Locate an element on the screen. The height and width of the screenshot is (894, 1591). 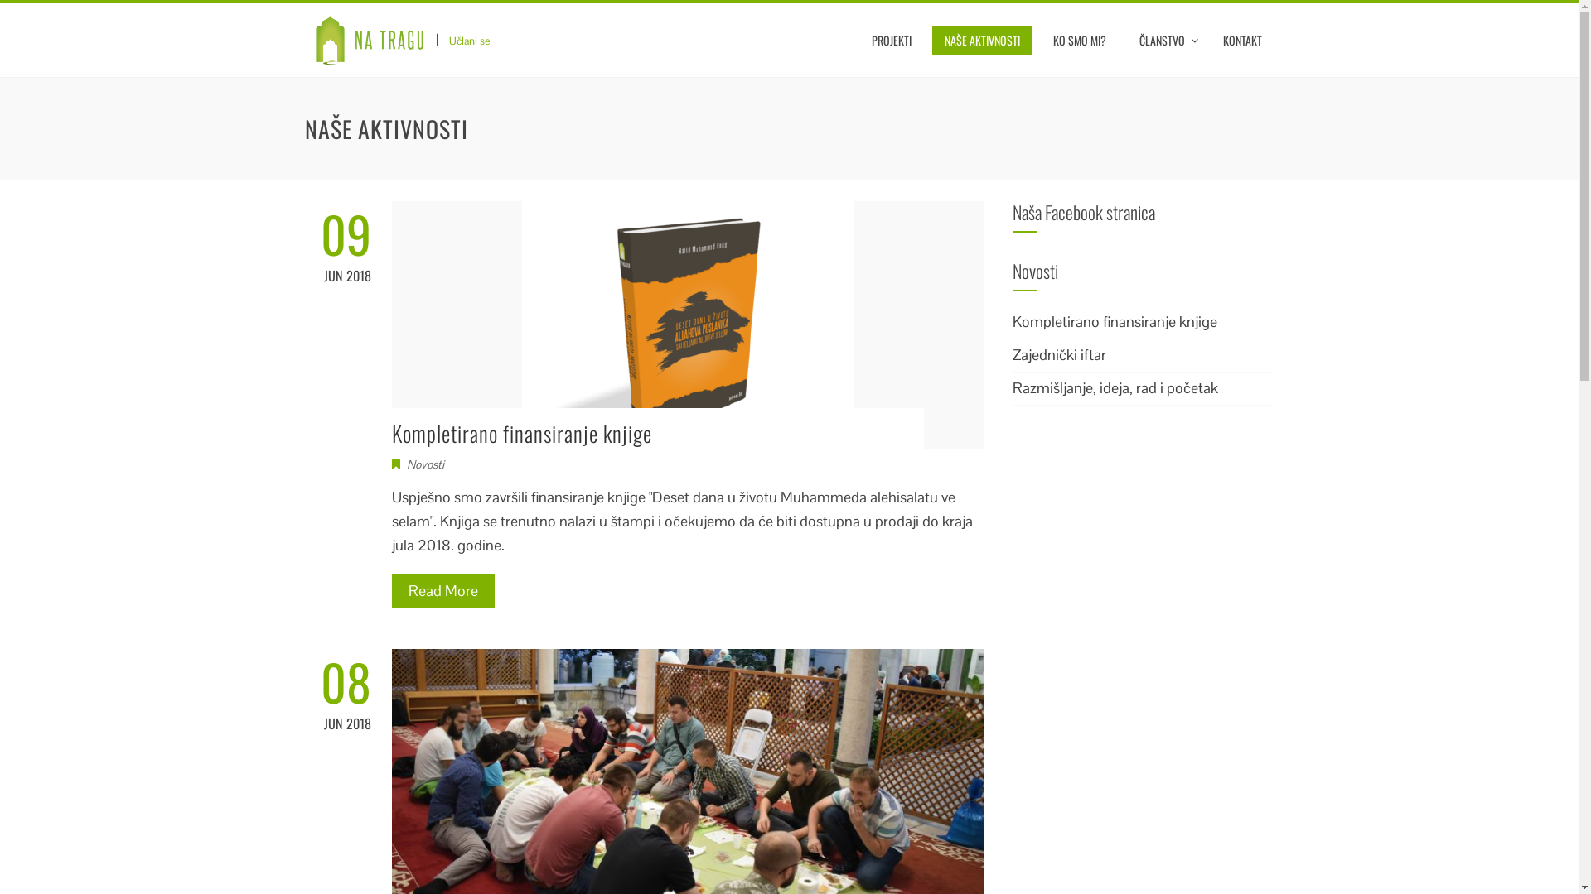
Kompletirano finansiranje knjige is located at coordinates (521, 434).